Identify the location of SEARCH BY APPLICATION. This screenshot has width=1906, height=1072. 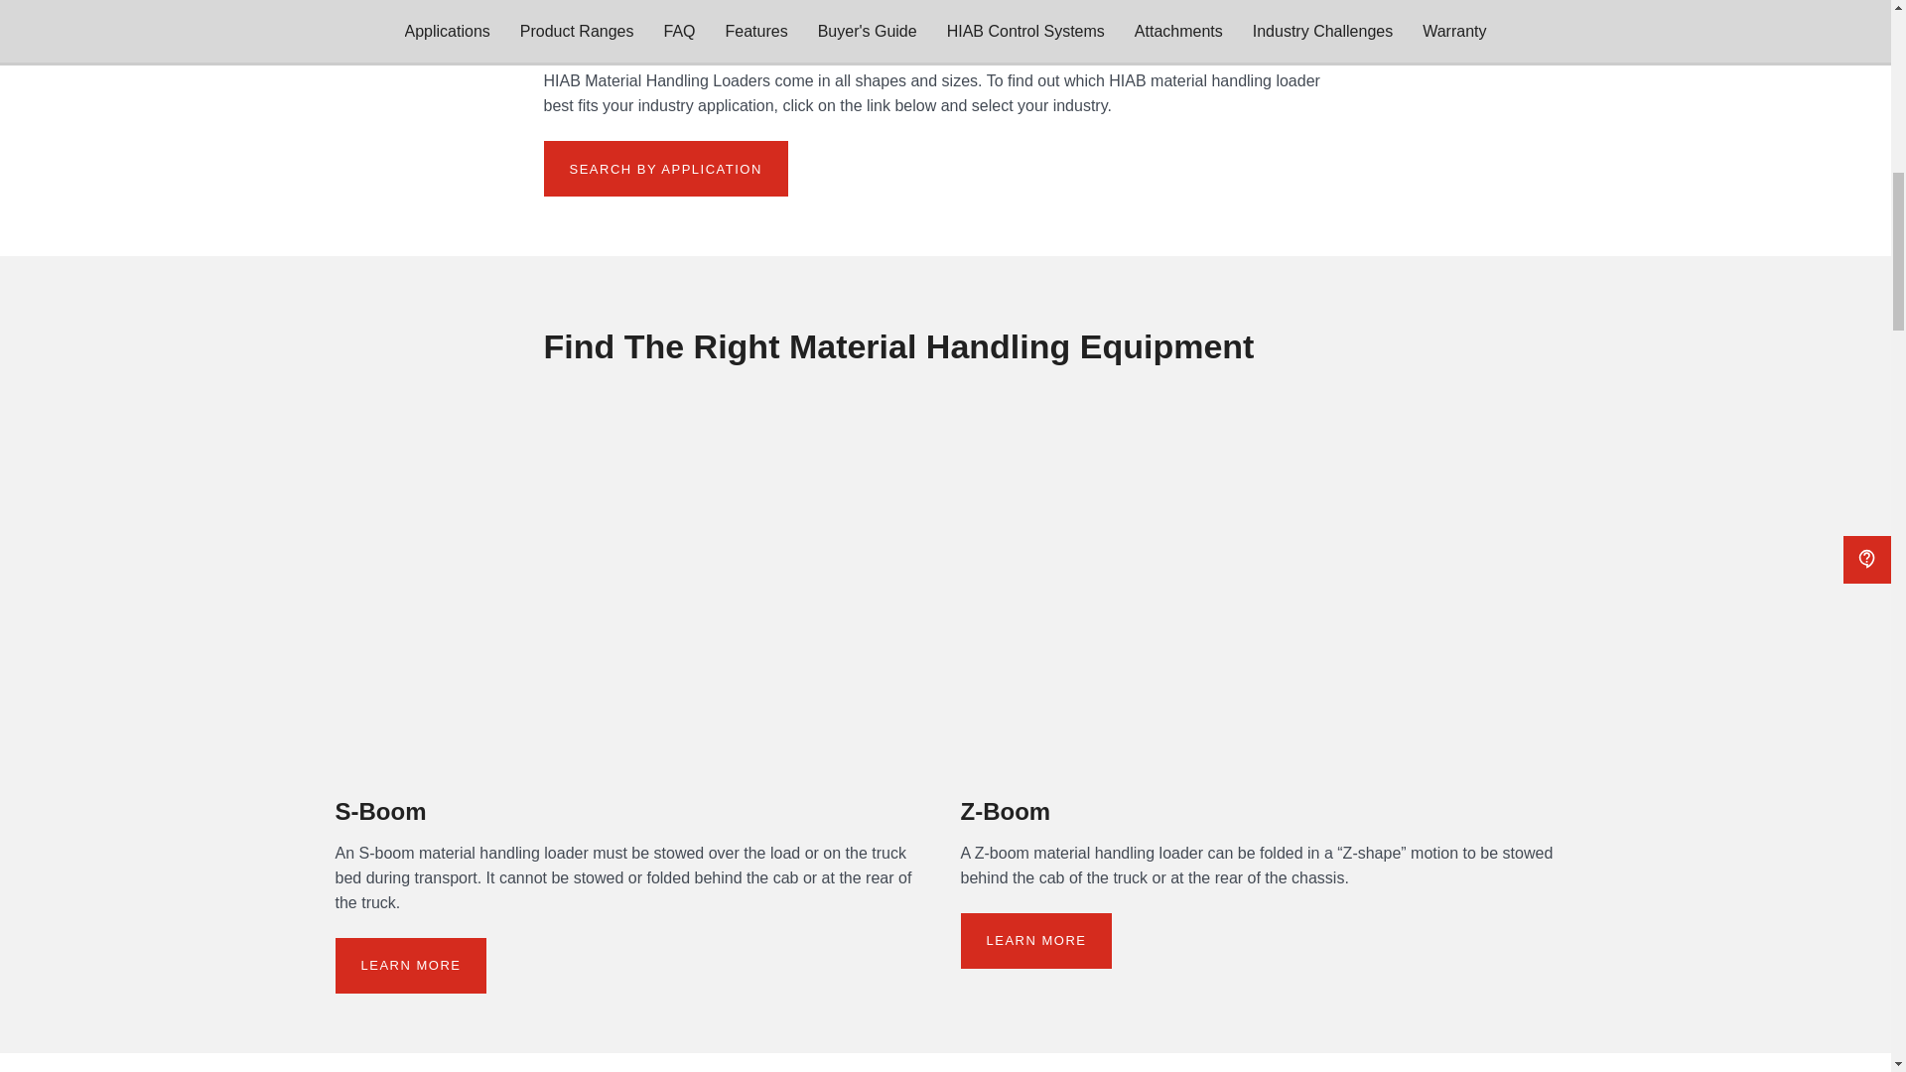
(665, 168).